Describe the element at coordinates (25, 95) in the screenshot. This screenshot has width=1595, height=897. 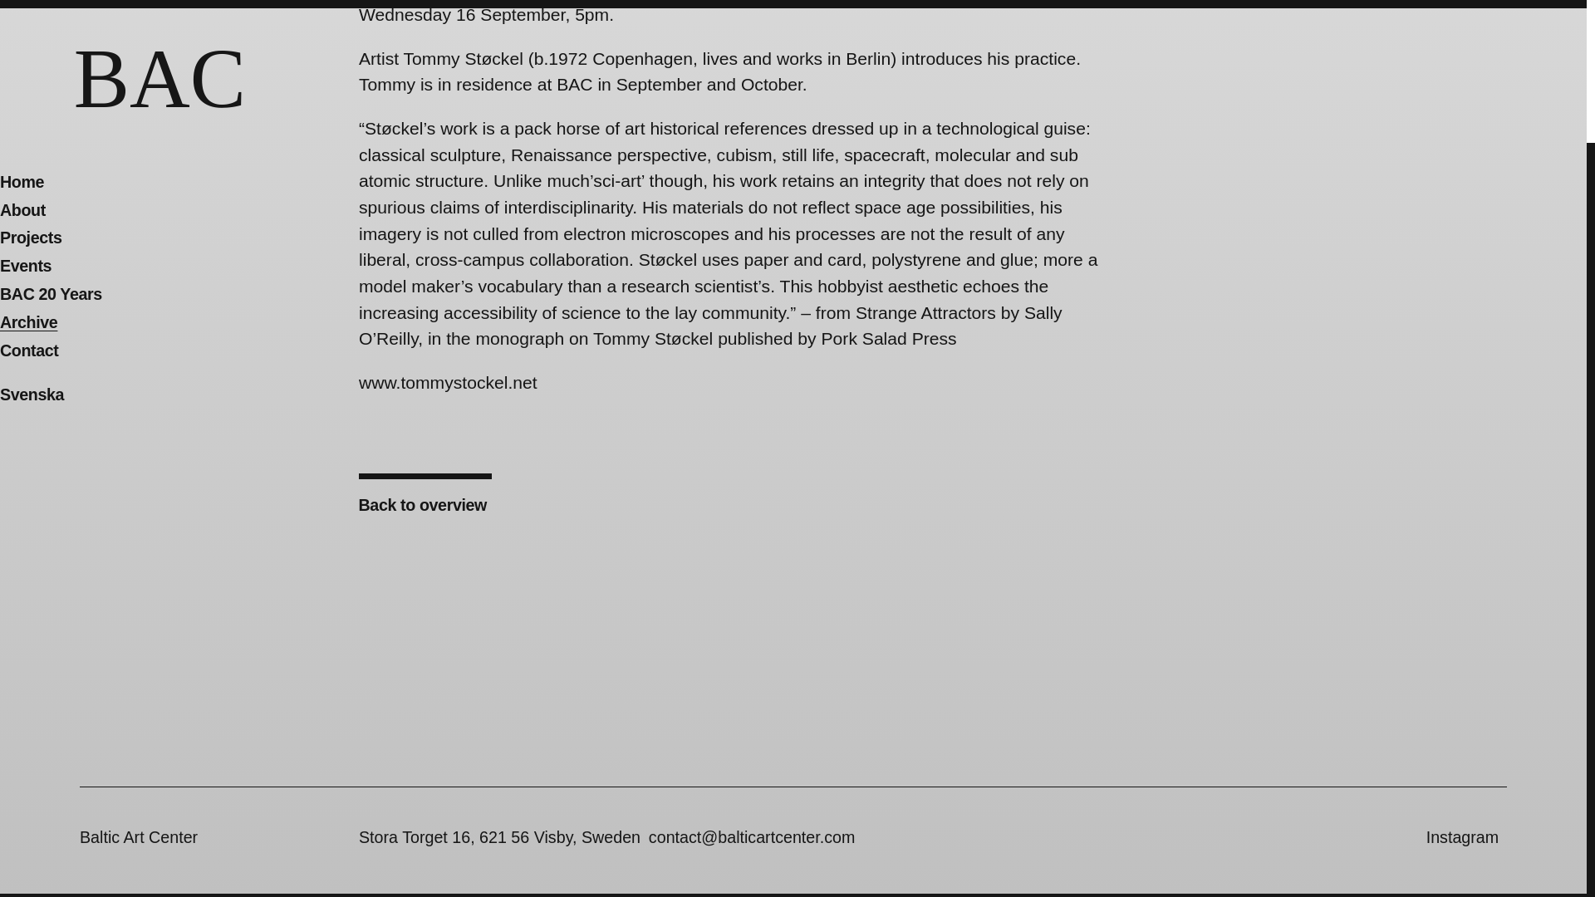
I see `Events` at that location.